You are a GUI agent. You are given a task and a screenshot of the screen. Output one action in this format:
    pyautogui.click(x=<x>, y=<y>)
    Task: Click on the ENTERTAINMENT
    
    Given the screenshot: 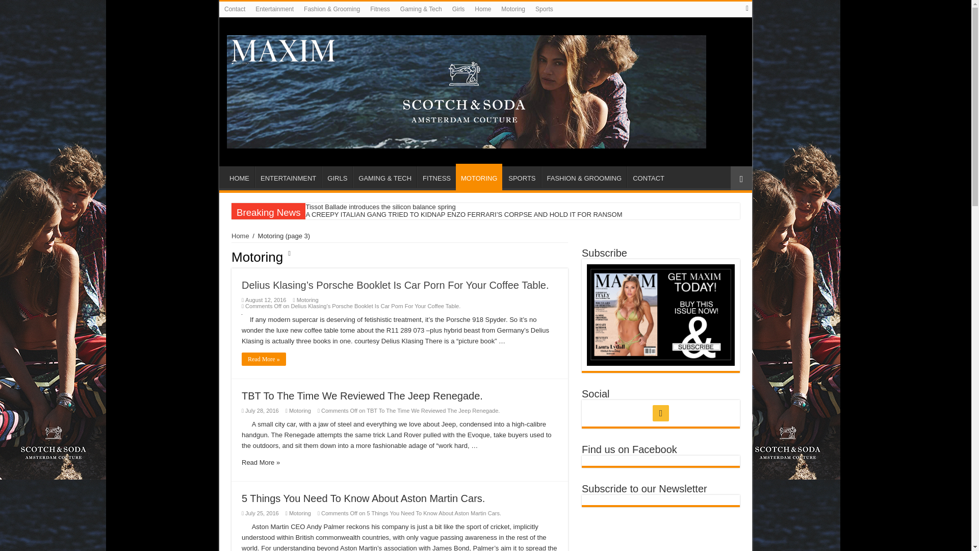 What is the action you would take?
    pyautogui.click(x=288, y=177)
    